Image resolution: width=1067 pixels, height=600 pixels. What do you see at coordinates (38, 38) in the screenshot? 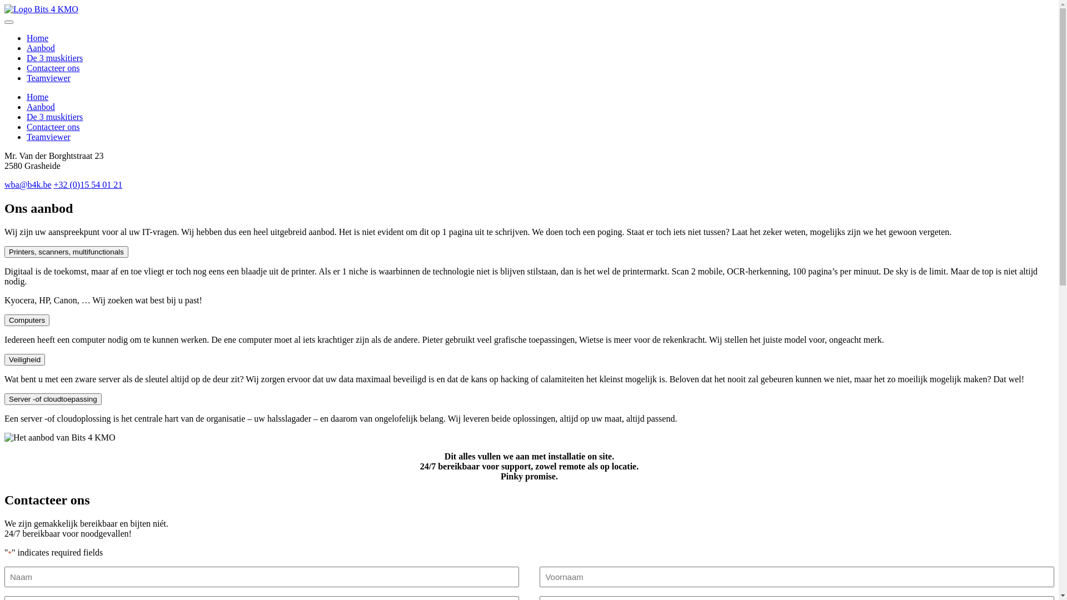
I see `Home` at bounding box center [38, 38].